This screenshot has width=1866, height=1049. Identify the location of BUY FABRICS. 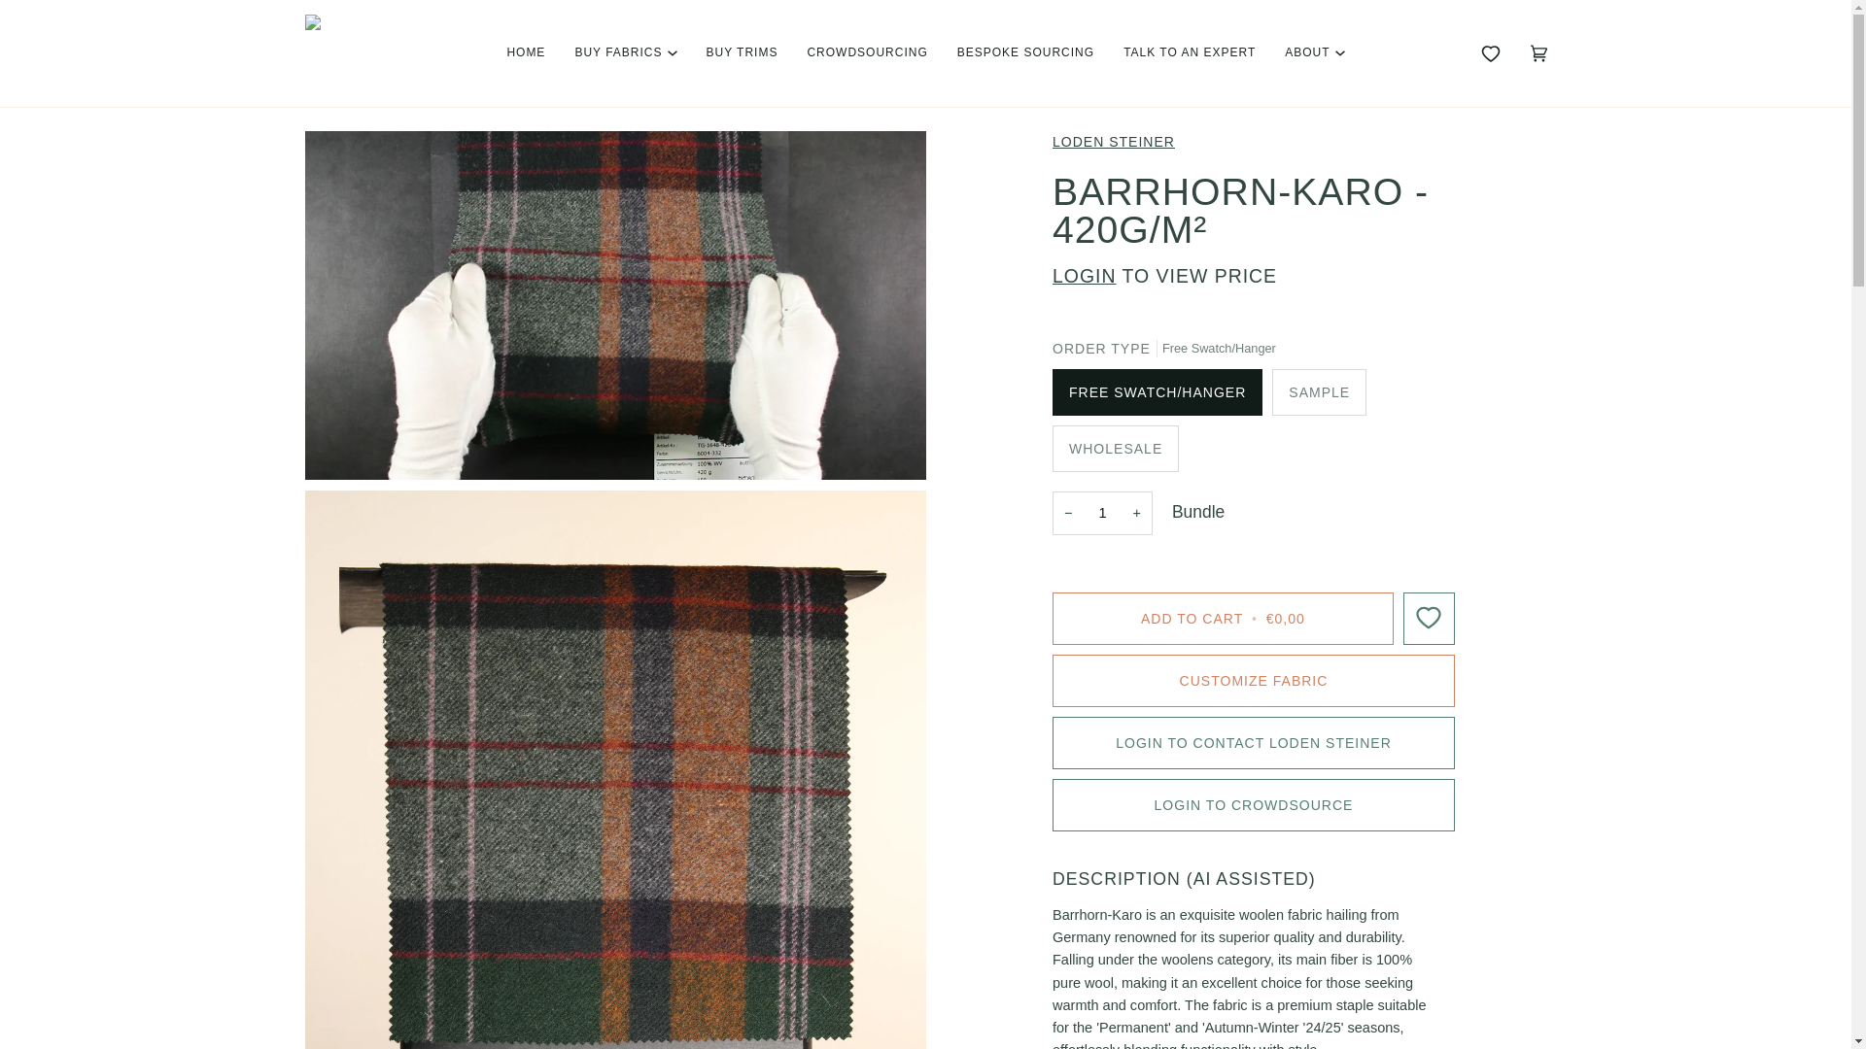
(625, 53).